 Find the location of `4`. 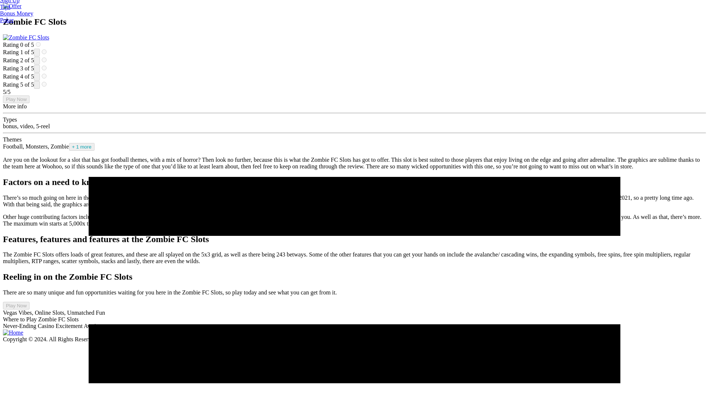

4 is located at coordinates (44, 76).